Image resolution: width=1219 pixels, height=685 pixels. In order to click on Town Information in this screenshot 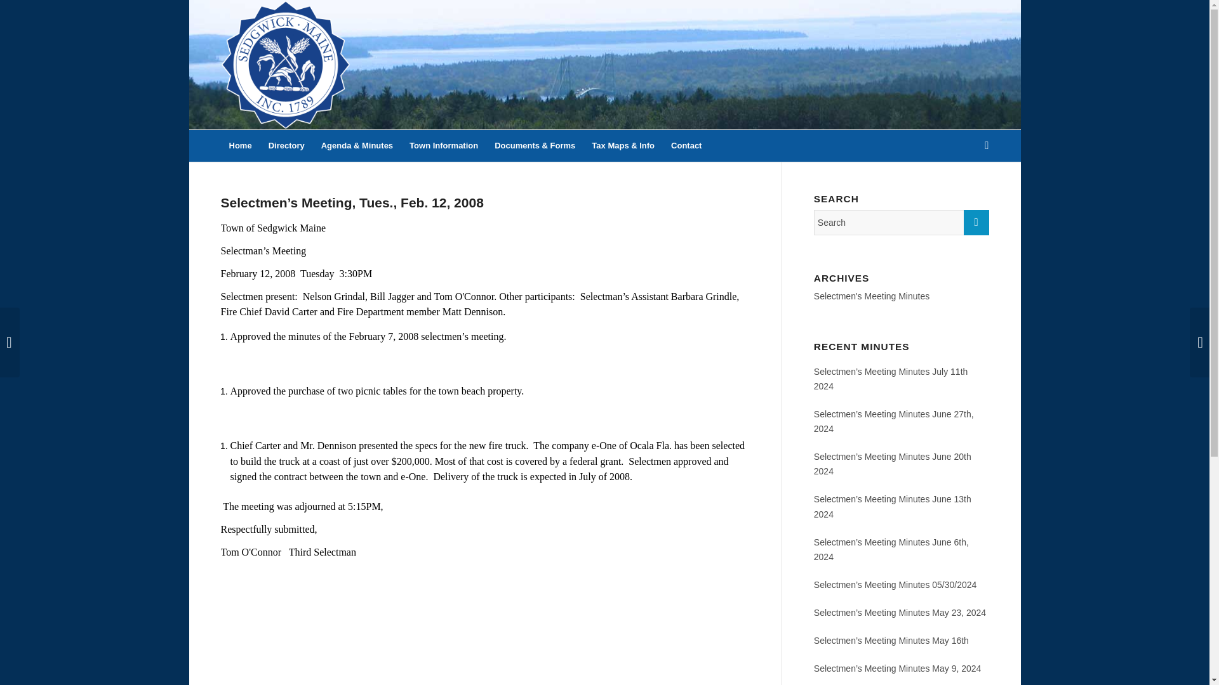, I will do `click(443, 146)`.